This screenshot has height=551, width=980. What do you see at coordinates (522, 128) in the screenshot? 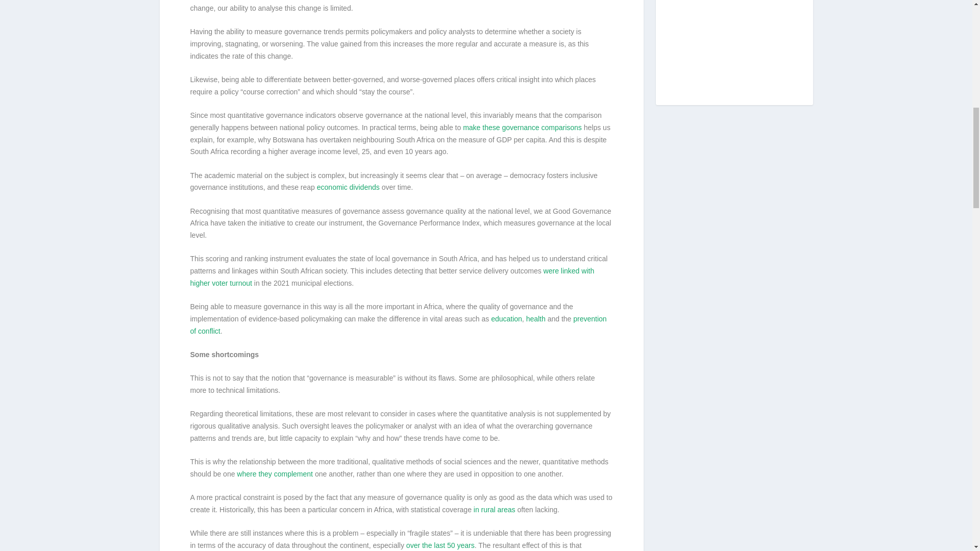
I see `make these governance comparisons` at bounding box center [522, 128].